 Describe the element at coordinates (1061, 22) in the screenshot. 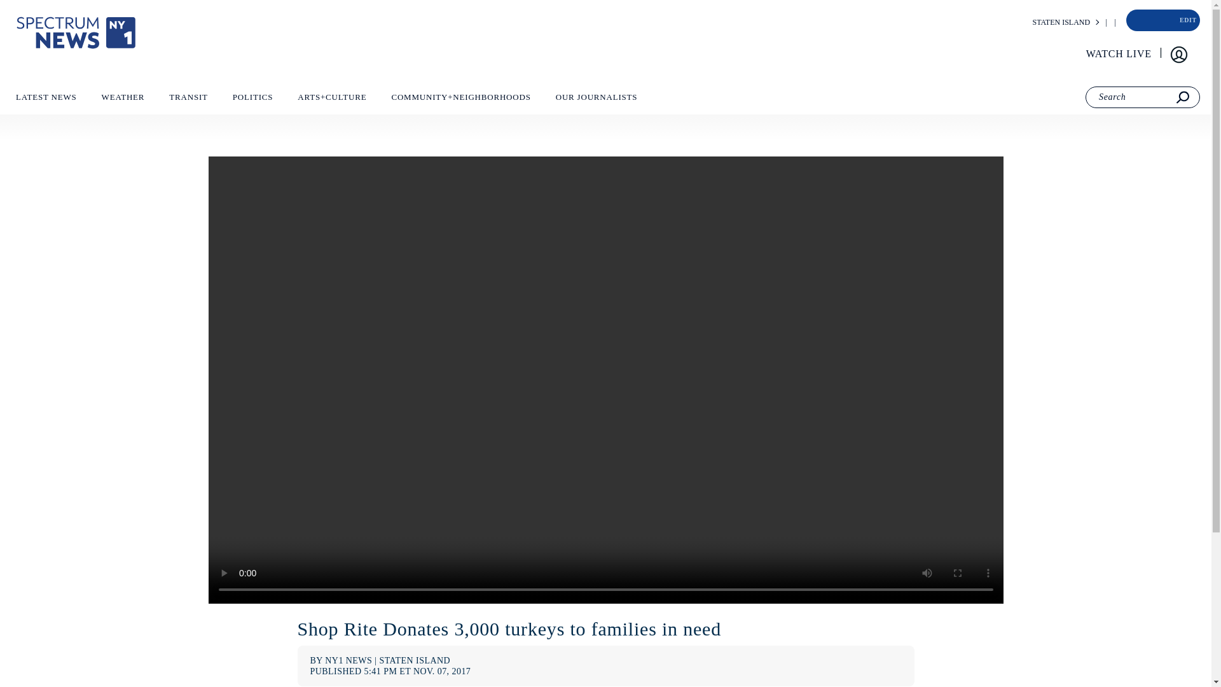

I see `STATEN ISLAND` at that location.